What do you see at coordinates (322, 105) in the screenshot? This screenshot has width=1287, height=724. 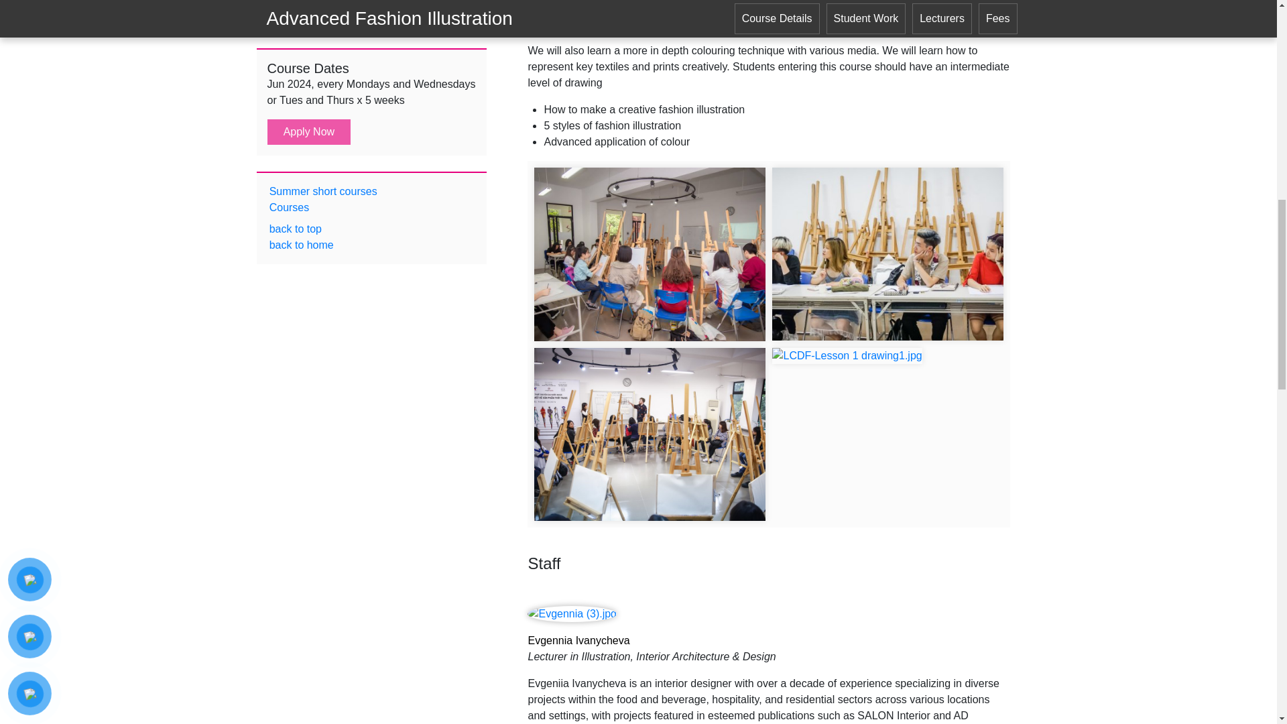 I see `Summer short courses` at bounding box center [322, 105].